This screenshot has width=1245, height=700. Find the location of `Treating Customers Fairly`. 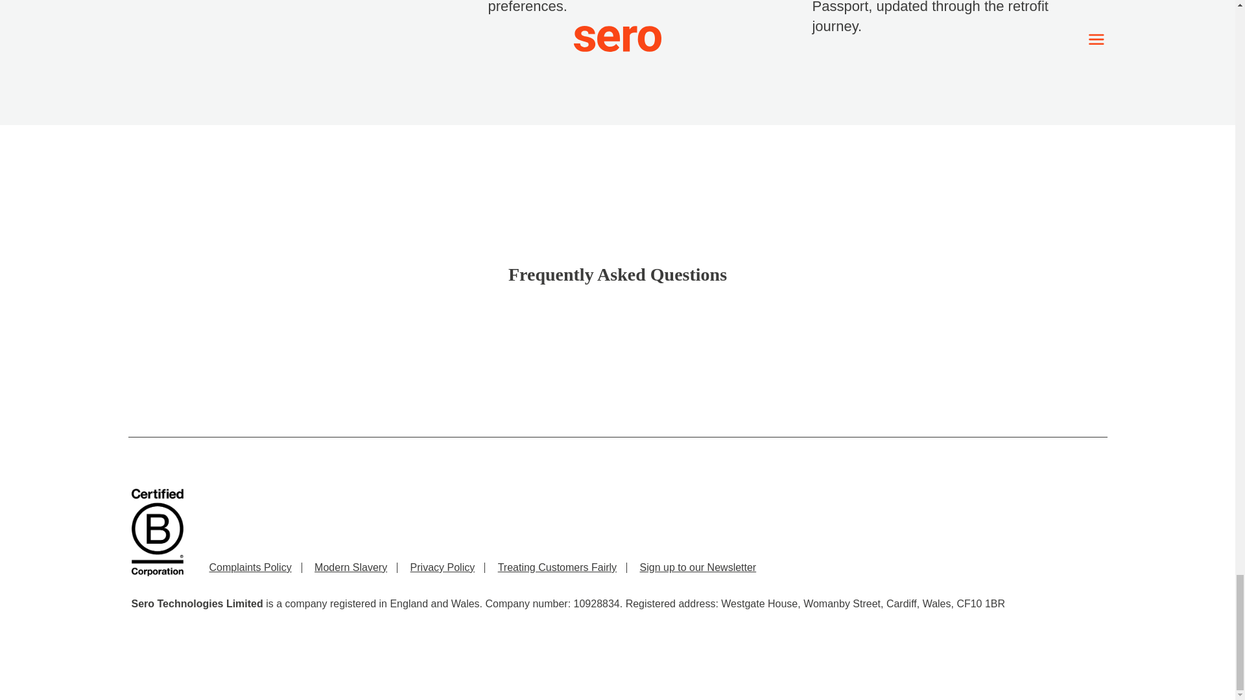

Treating Customers Fairly is located at coordinates (557, 568).